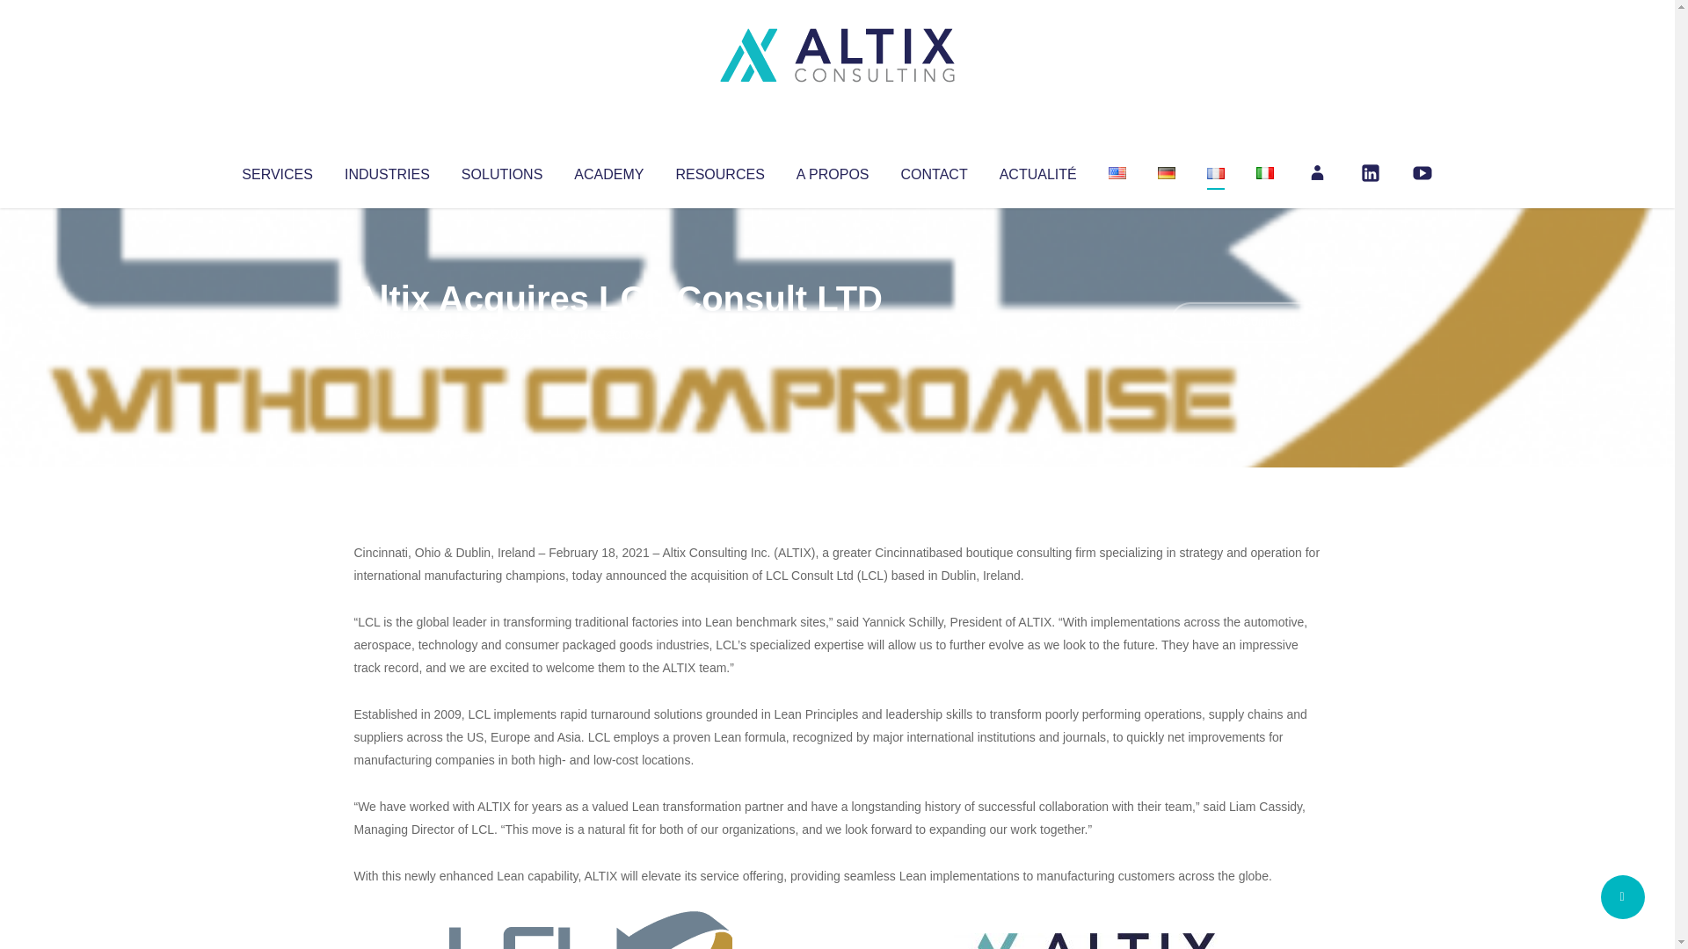  Describe the element at coordinates (387, 334) in the screenshot. I see `Altix` at that location.